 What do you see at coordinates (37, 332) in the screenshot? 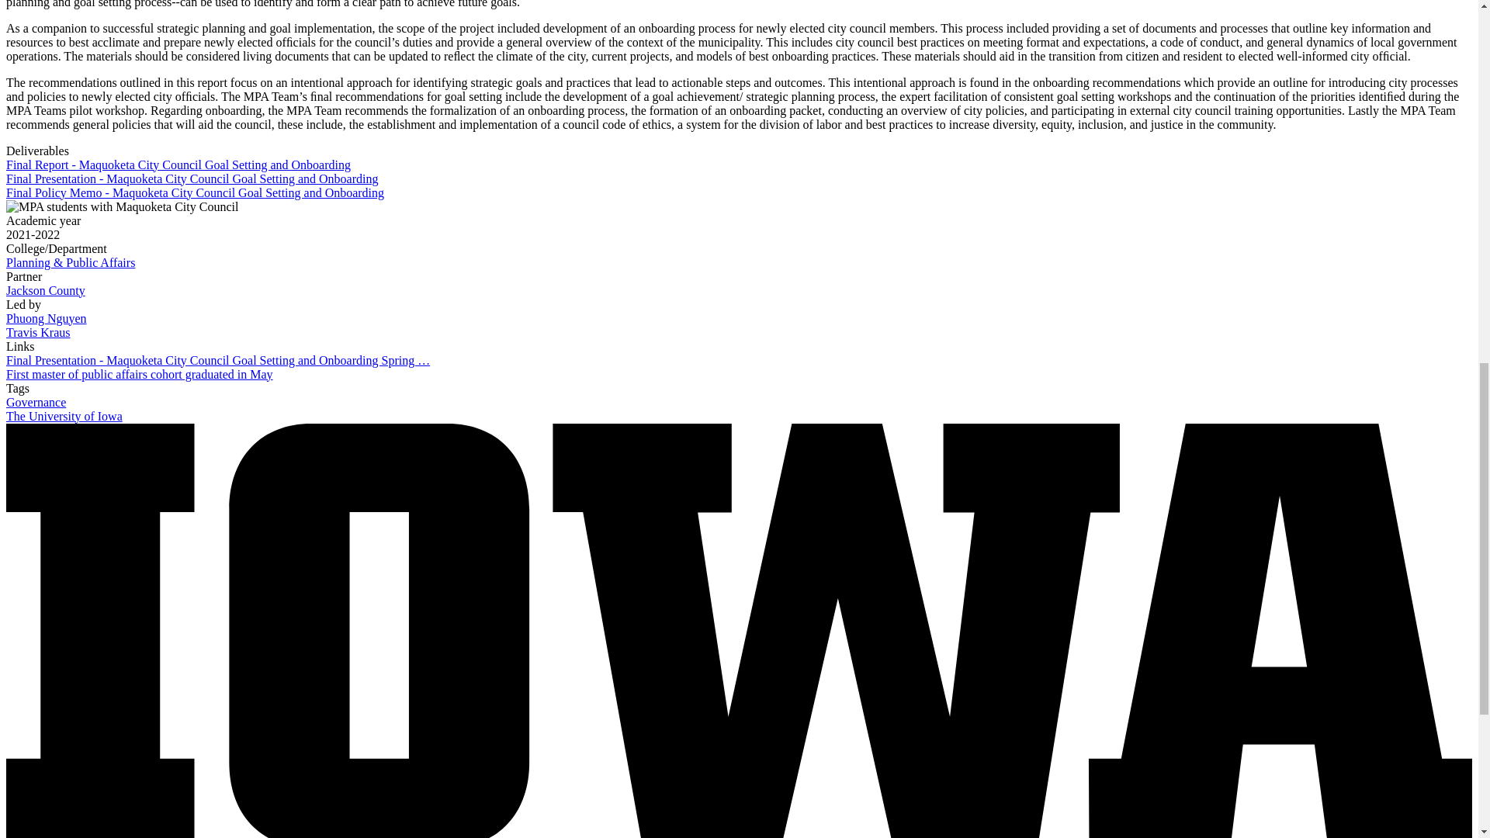
I see `Travis Kraus` at bounding box center [37, 332].